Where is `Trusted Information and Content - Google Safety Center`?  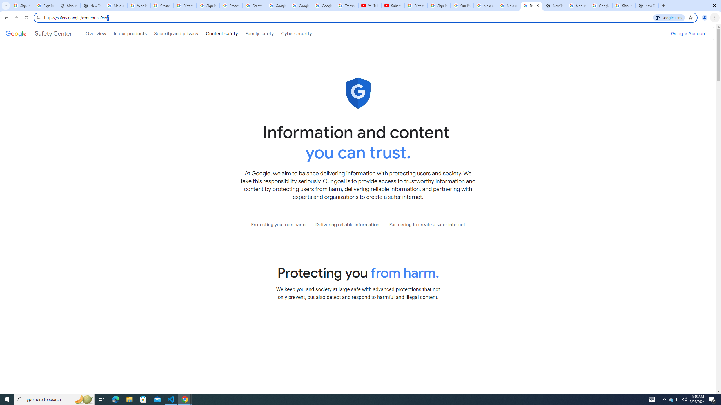 Trusted Information and Content - Google Safety Center is located at coordinates (532, 6).